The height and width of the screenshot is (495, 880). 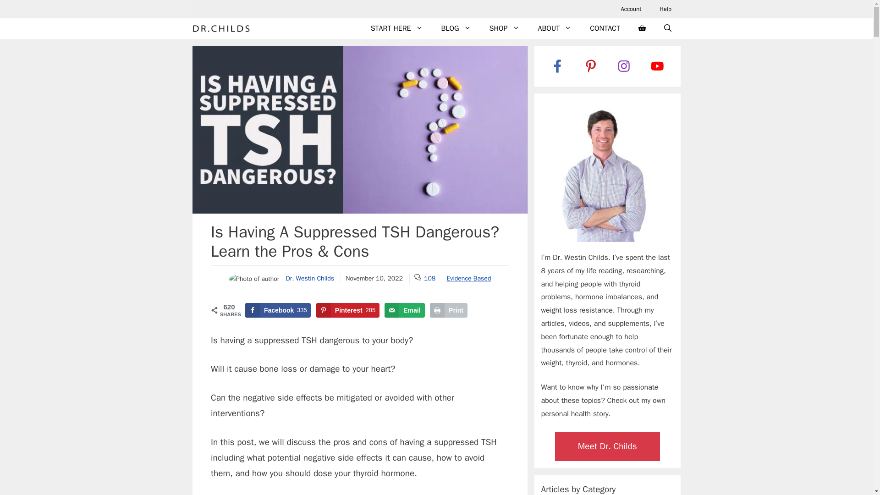 I want to click on Blog archive page, so click(x=456, y=28).